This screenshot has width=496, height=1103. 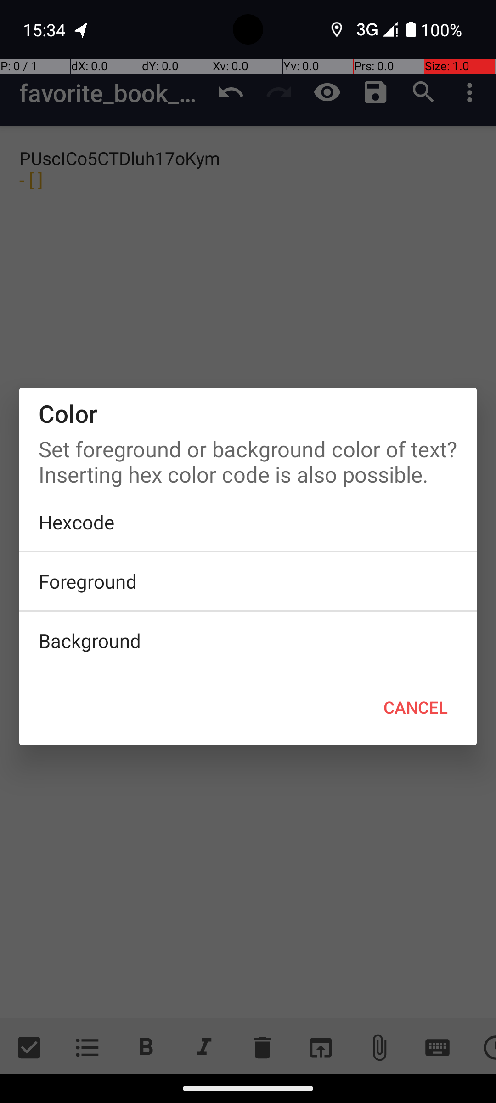 What do you see at coordinates (248, 641) in the screenshot?
I see `Background` at bounding box center [248, 641].